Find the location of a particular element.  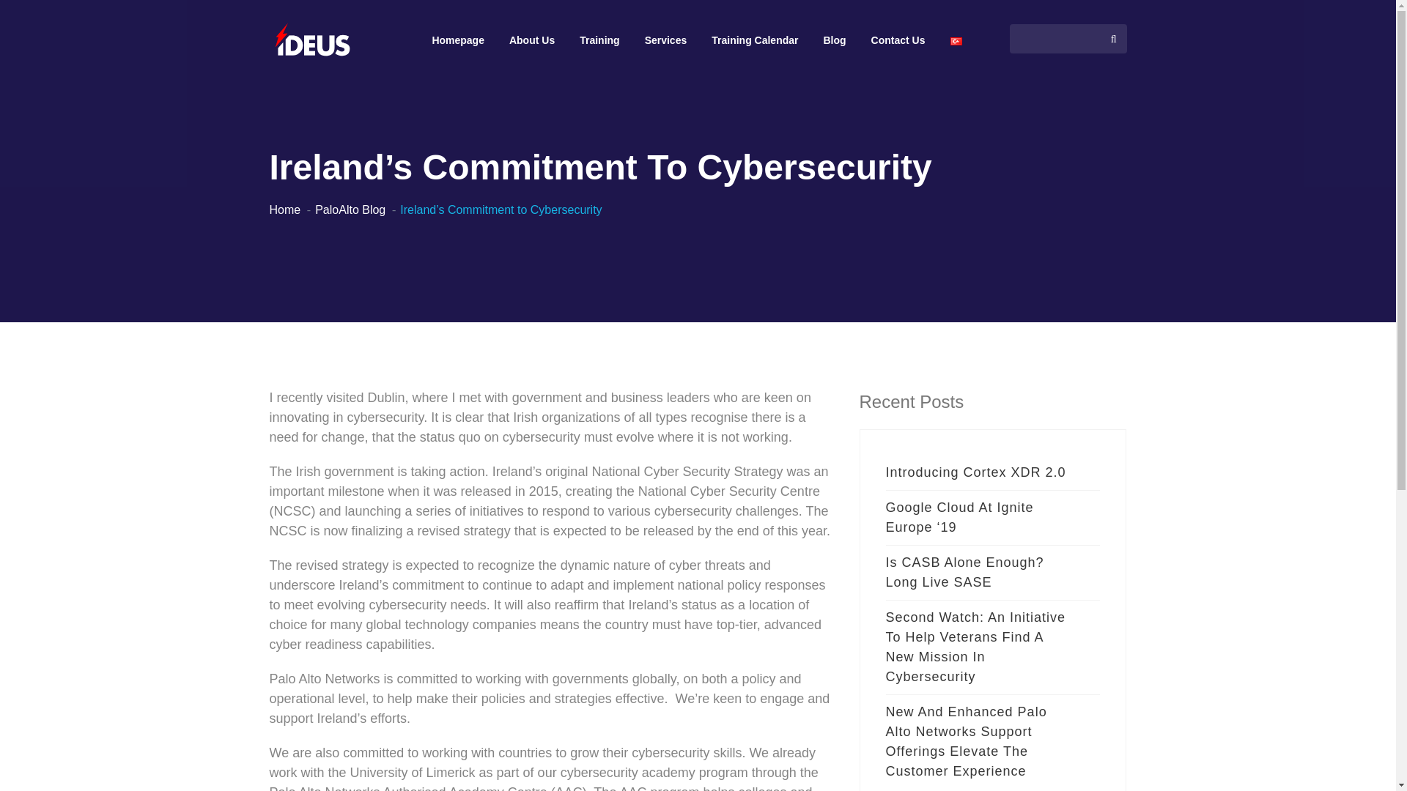

PaloAlto Blog is located at coordinates (350, 209).